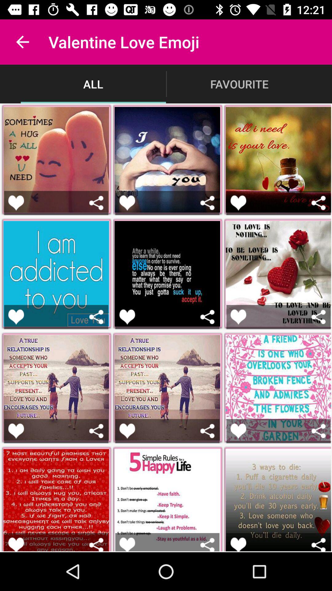 This screenshot has height=591, width=332. I want to click on share the picture, so click(97, 317).